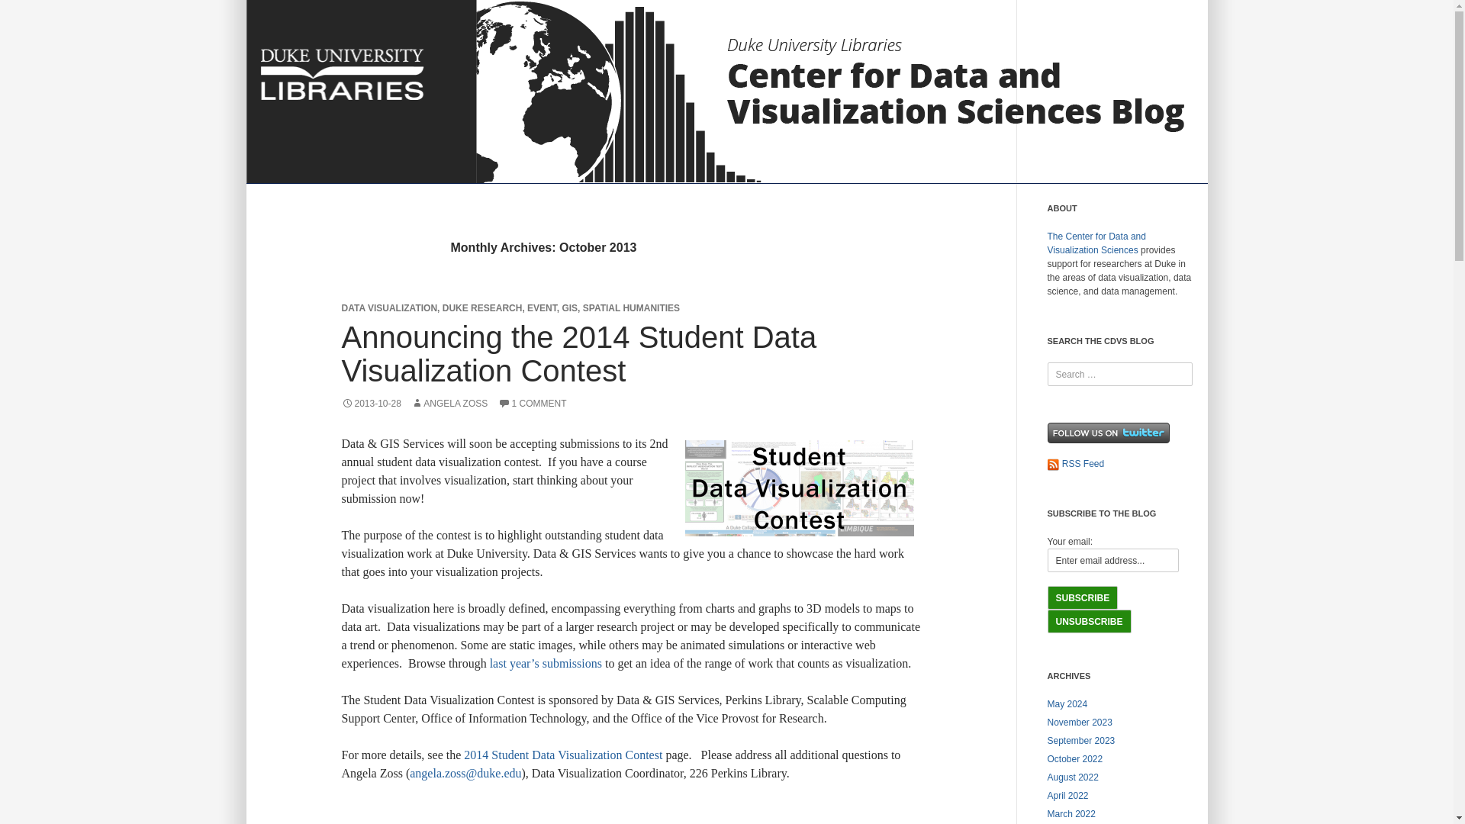 This screenshot has height=824, width=1465. Describe the element at coordinates (27, 12) in the screenshot. I see `Search` at that location.